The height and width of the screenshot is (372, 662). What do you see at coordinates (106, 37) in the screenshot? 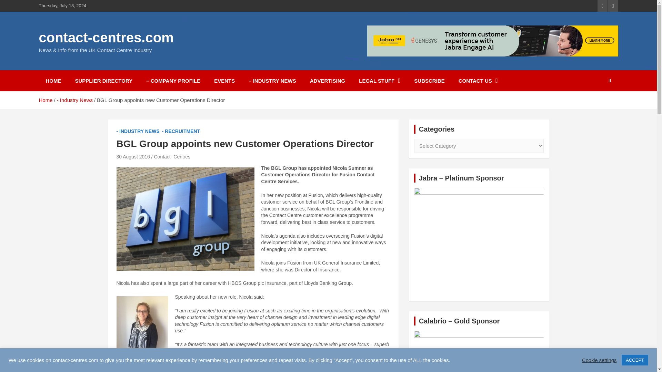
I see `contact-centres.com` at bounding box center [106, 37].